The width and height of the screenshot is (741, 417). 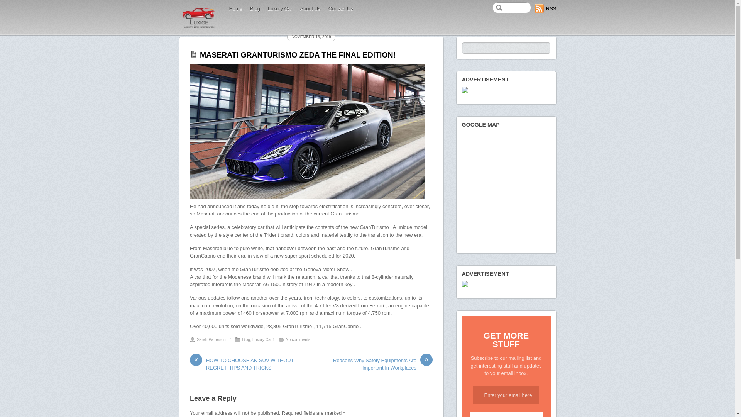 What do you see at coordinates (341, 9) in the screenshot?
I see `Contact Us` at bounding box center [341, 9].